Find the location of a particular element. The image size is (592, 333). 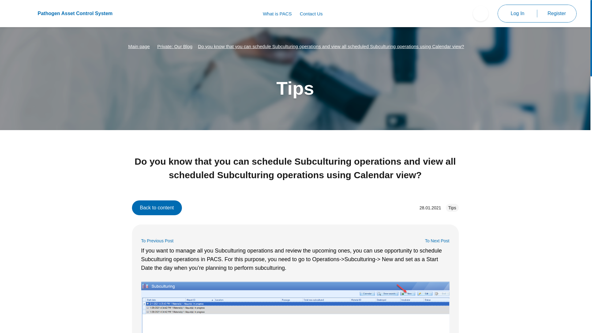

Private: Our Blog is located at coordinates (175, 46).